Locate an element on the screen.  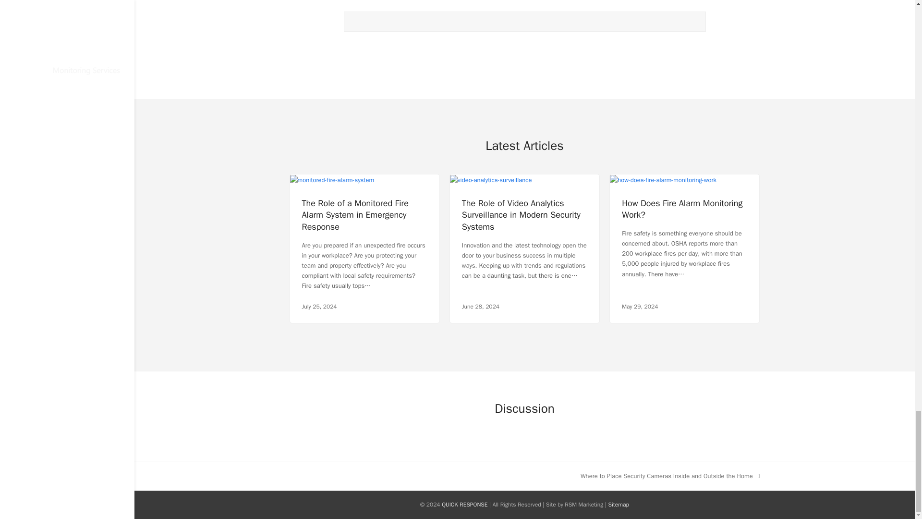
How Does Fire Alarm Monitoring Work? is located at coordinates (682, 209).